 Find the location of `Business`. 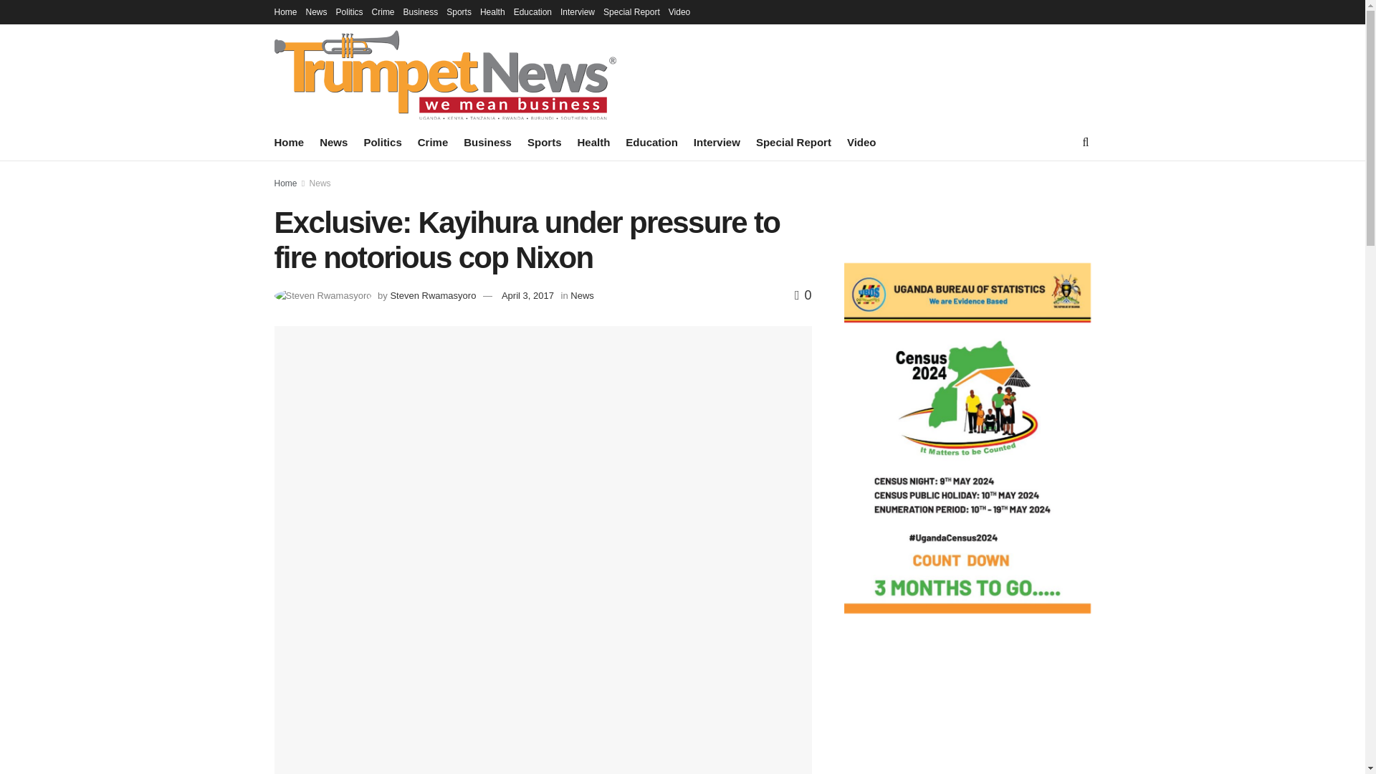

Business is located at coordinates (421, 11).